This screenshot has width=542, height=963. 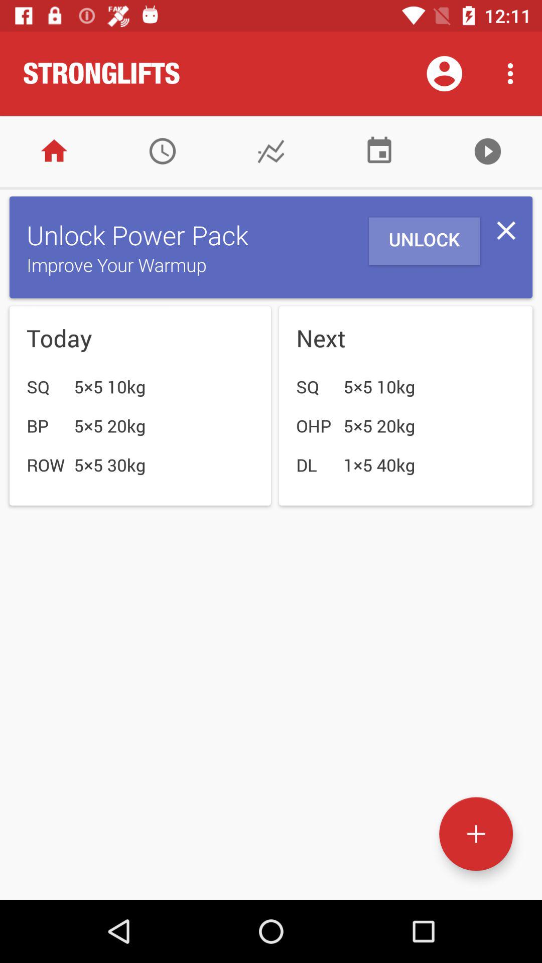 What do you see at coordinates (488, 151) in the screenshot?
I see `play` at bounding box center [488, 151].